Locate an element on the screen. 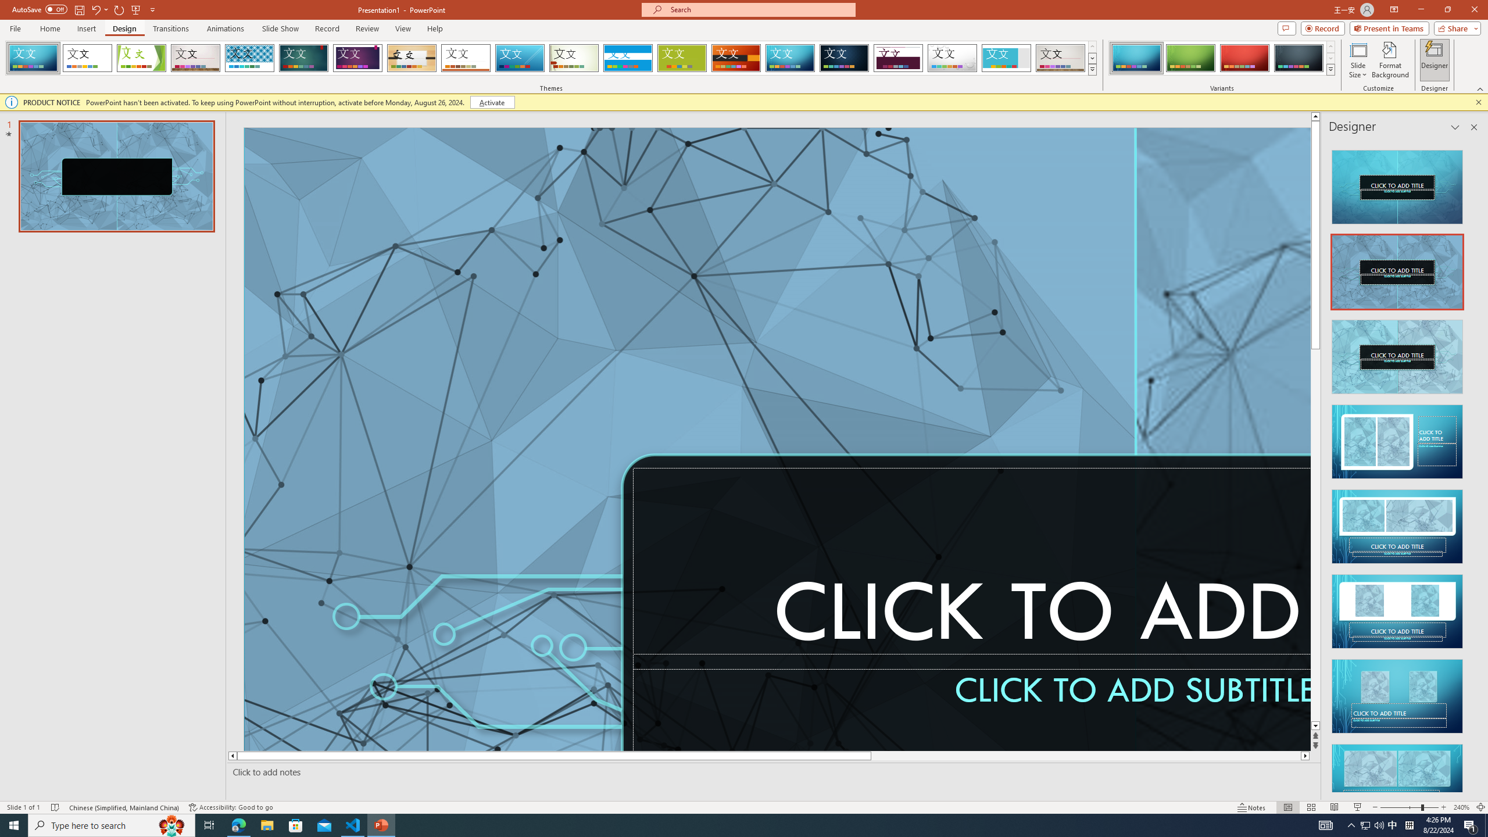  Close this message is located at coordinates (1478, 102).